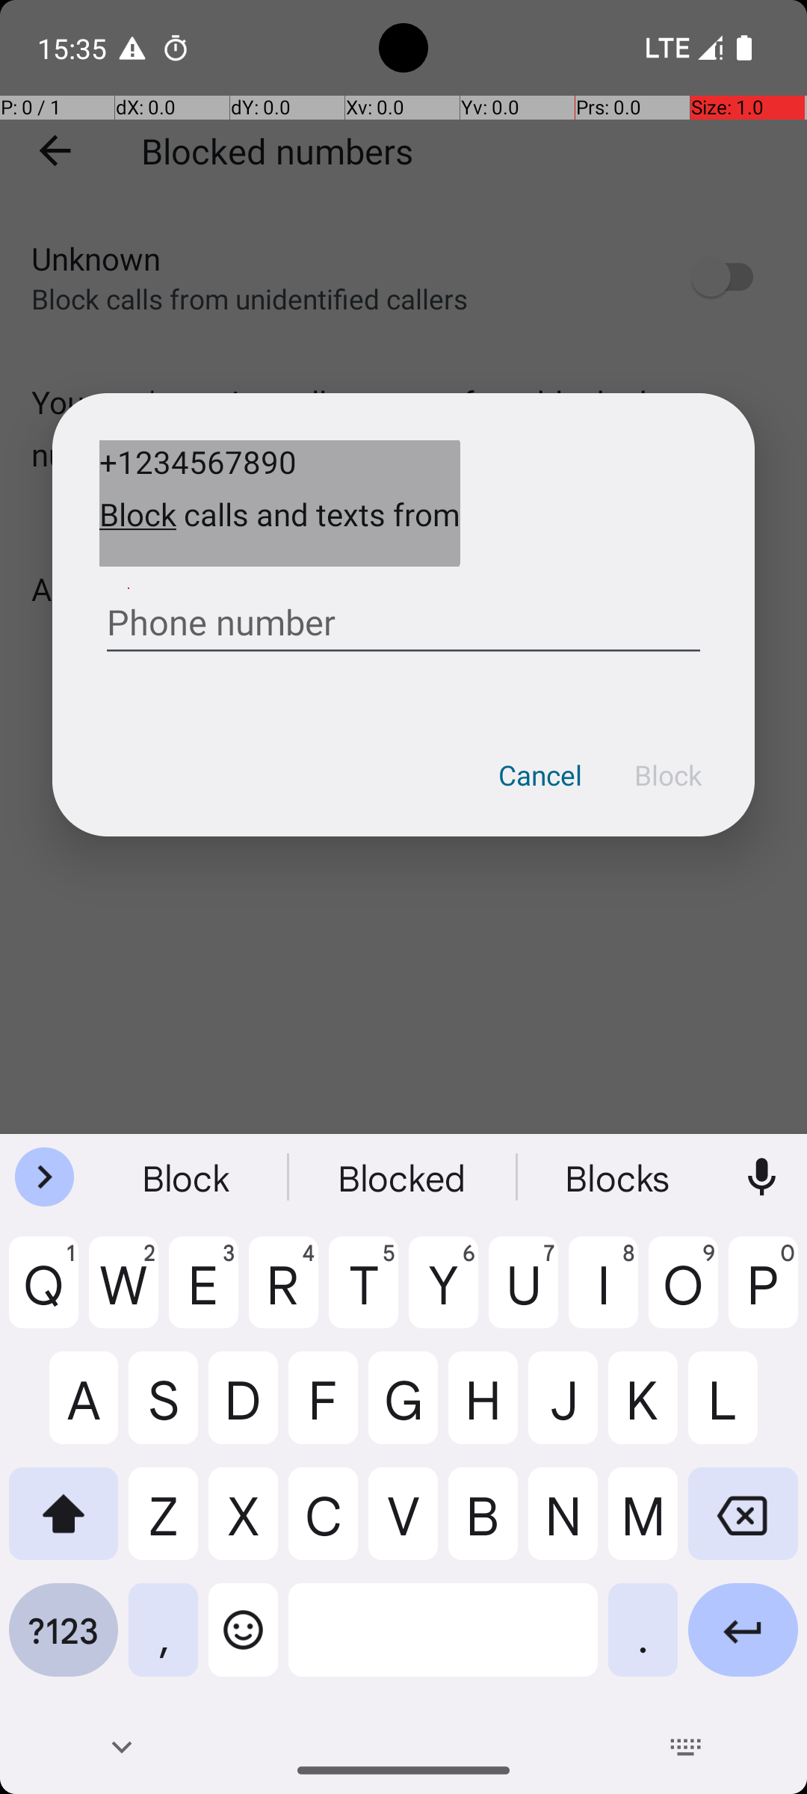 Image resolution: width=807 pixels, height=1794 pixels. Describe the element at coordinates (686, 1747) in the screenshot. I see `Switch input method` at that location.